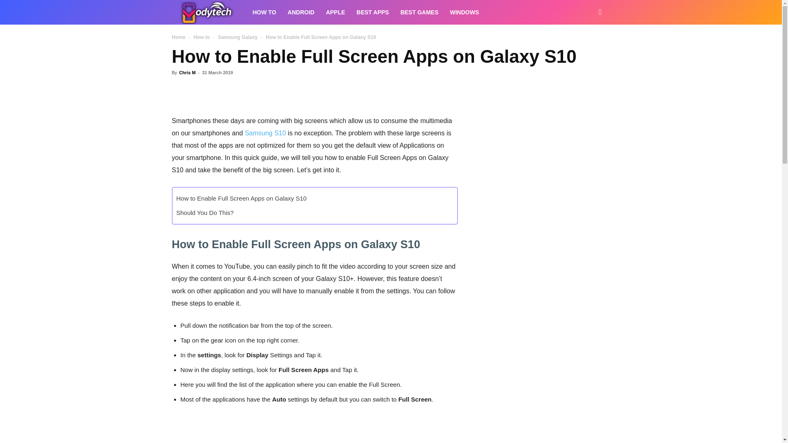 This screenshot has width=788, height=443. What do you see at coordinates (201, 37) in the screenshot?
I see `How to` at bounding box center [201, 37].